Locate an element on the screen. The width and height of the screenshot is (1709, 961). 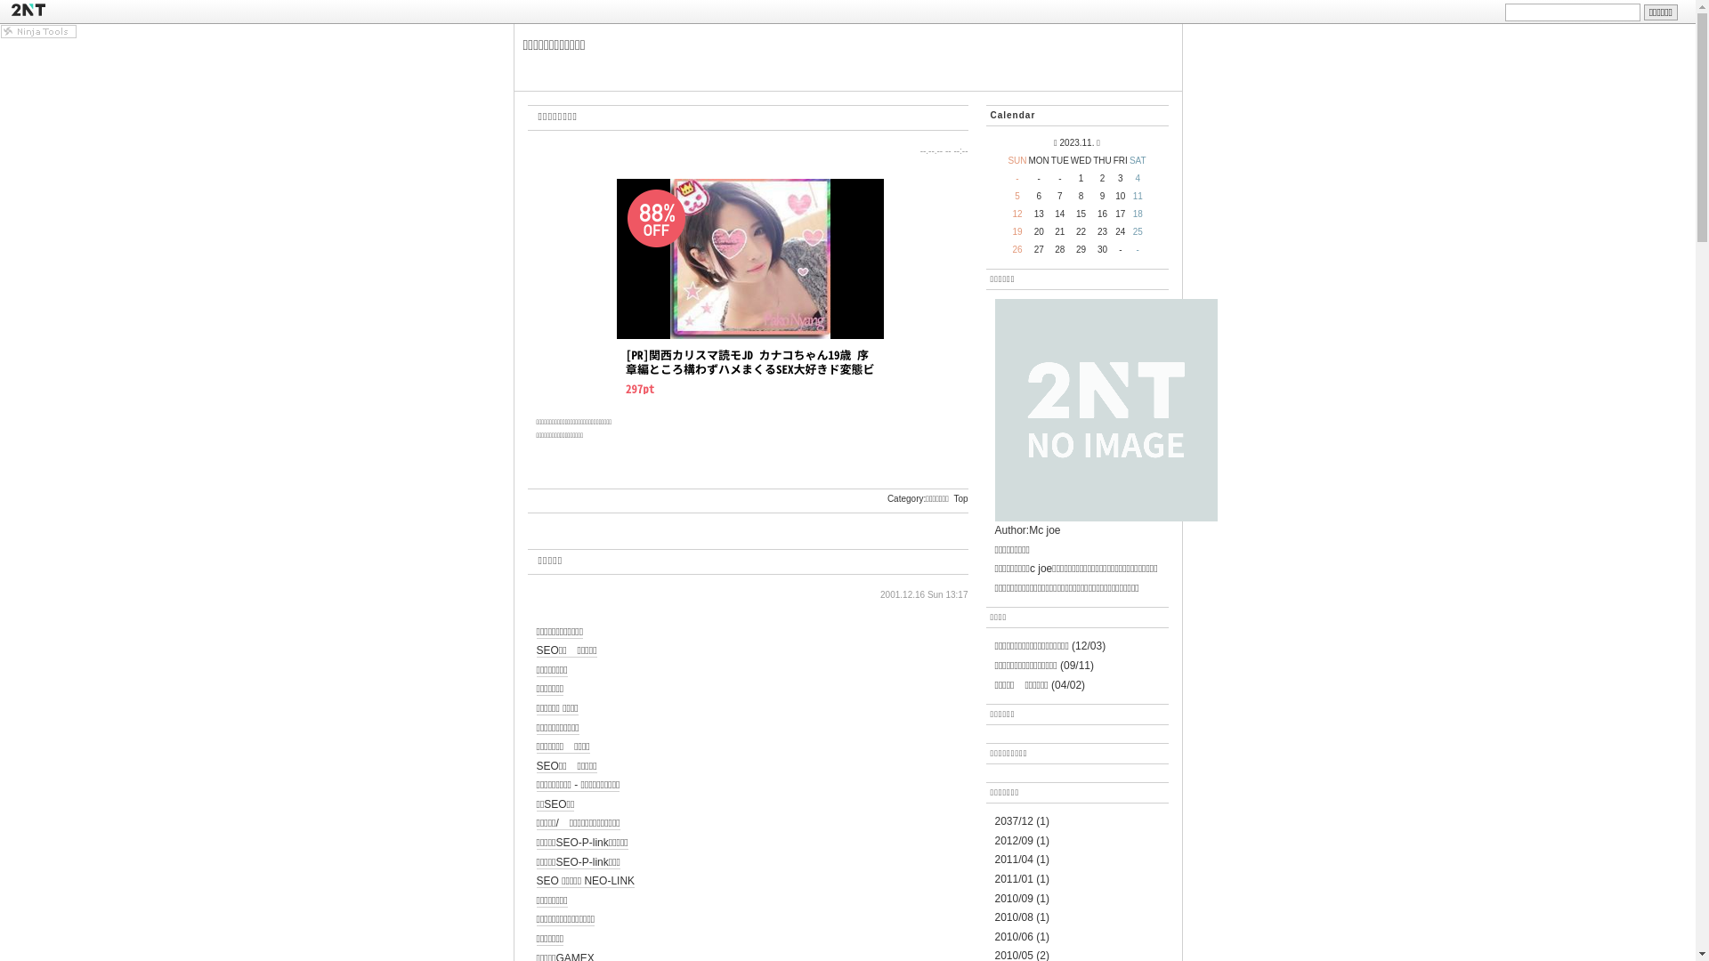
2011/04 (1) is located at coordinates (1022, 860).